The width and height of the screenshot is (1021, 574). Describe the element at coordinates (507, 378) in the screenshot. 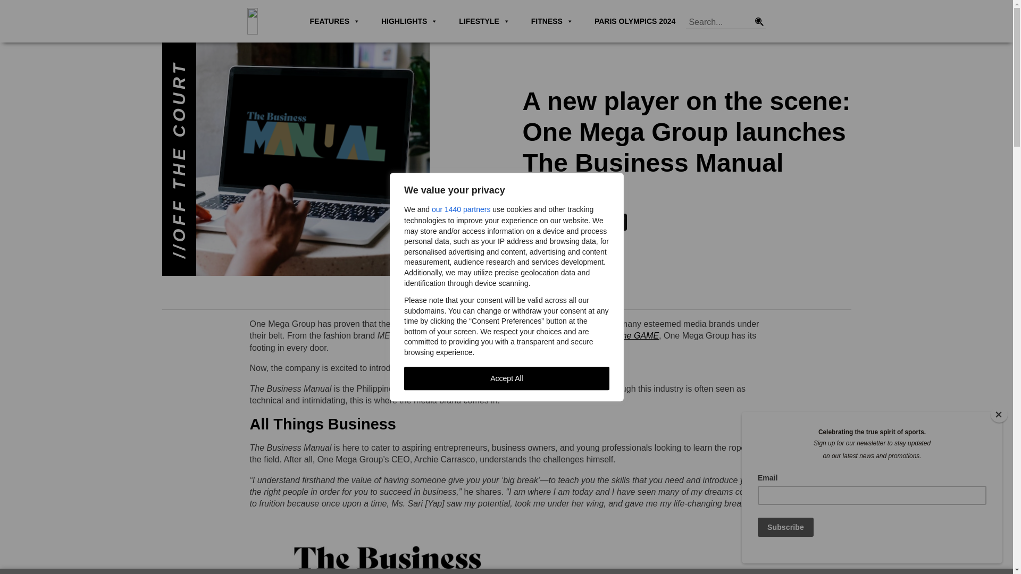

I see `Accept All` at that location.